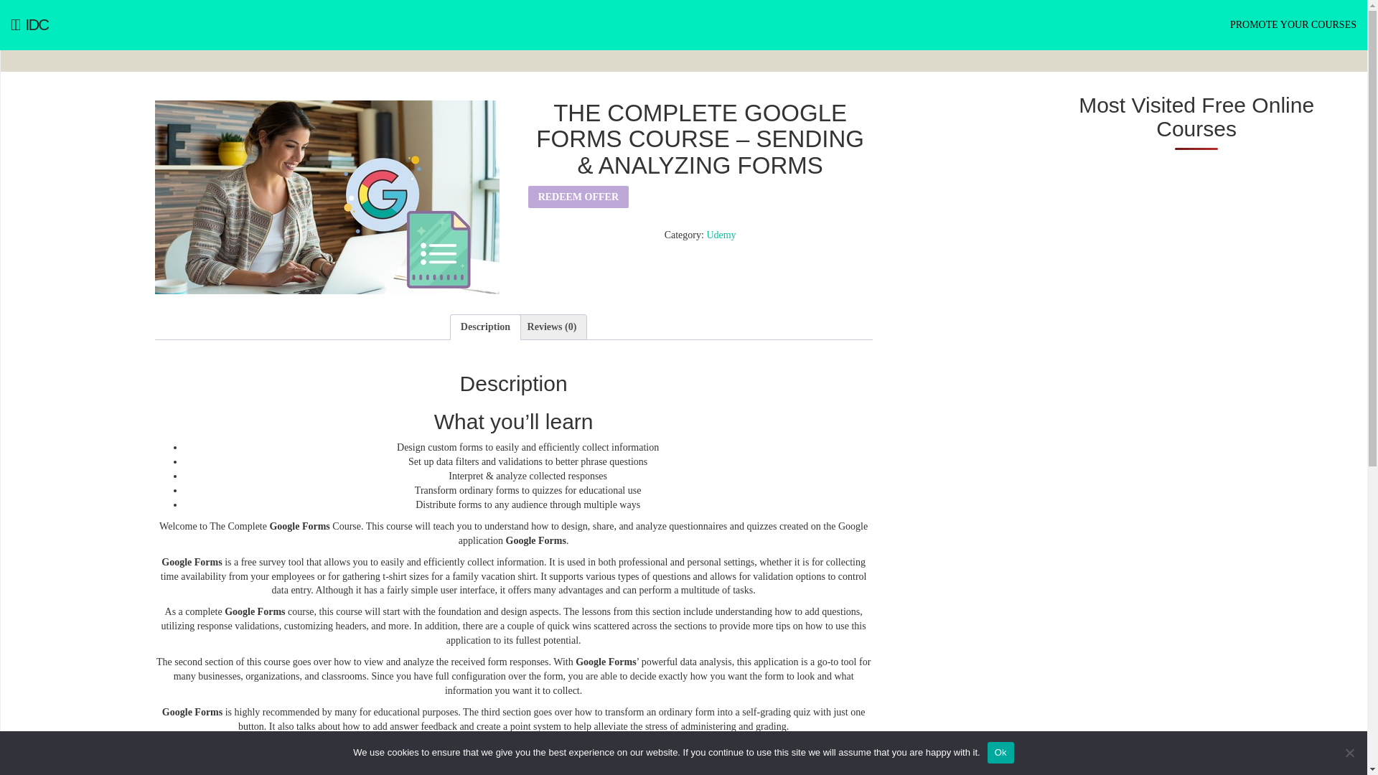 This screenshot has height=775, width=1378. I want to click on Ok, so click(1000, 752).